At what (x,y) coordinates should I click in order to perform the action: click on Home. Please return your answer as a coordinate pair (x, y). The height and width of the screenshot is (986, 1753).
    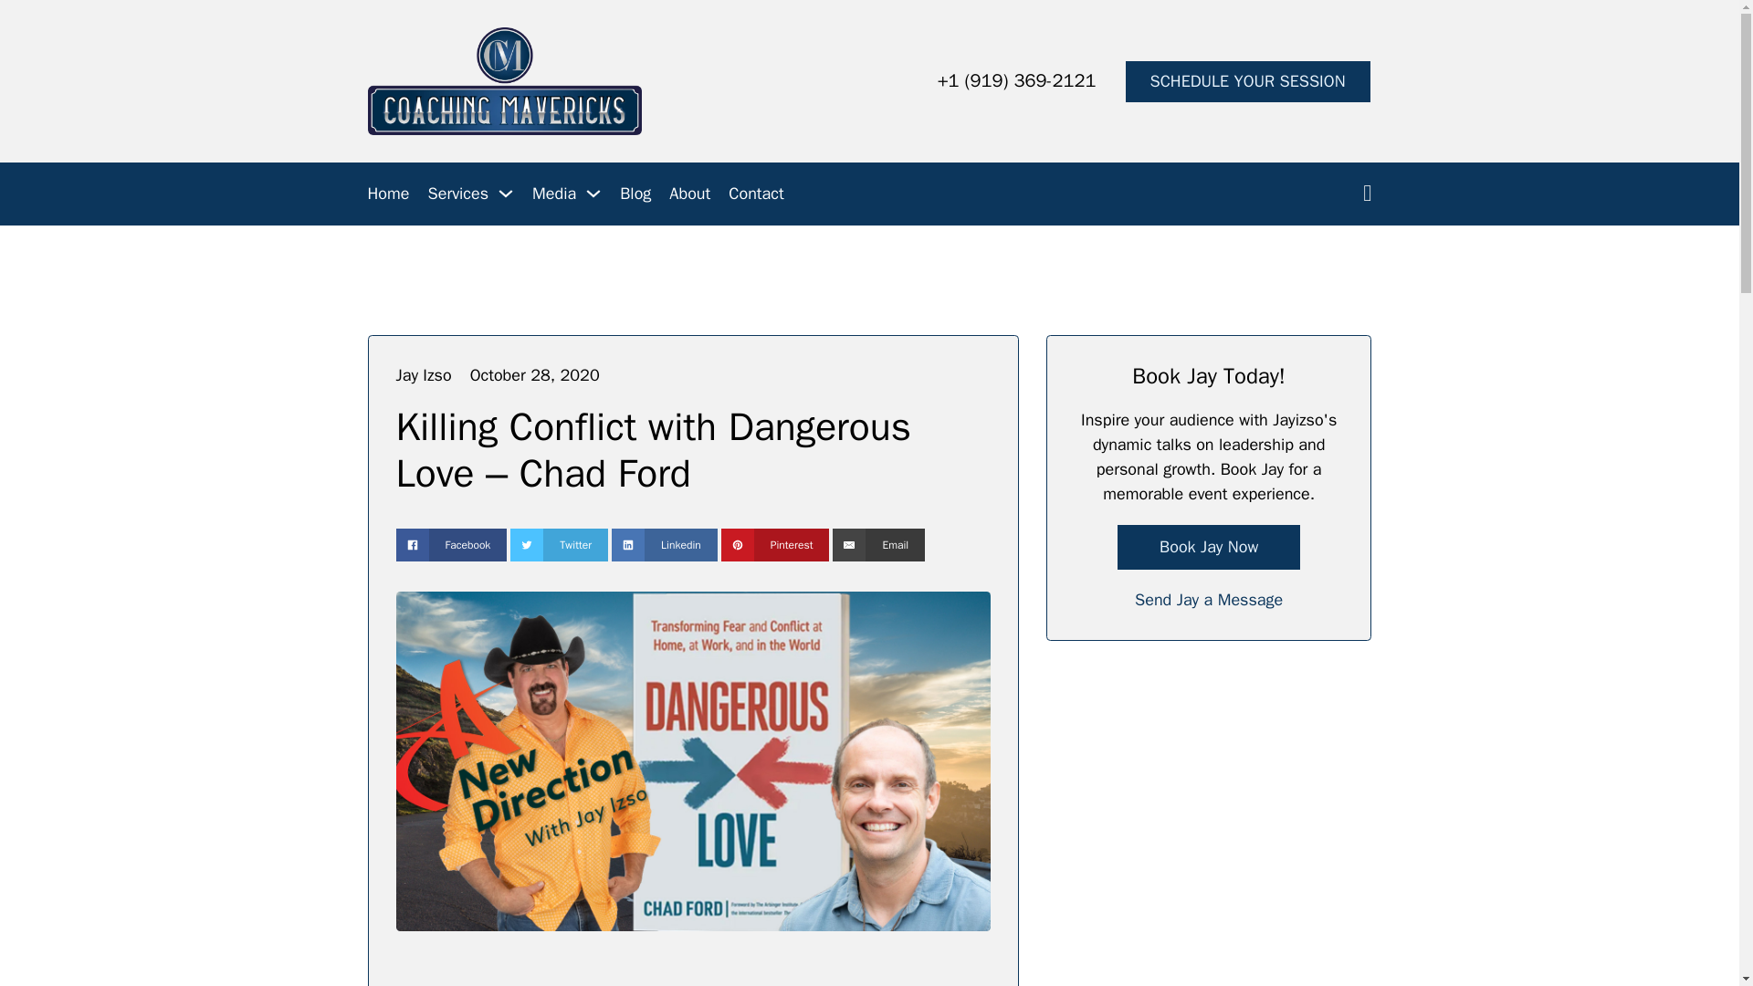
    Looking at the image, I should click on (387, 194).